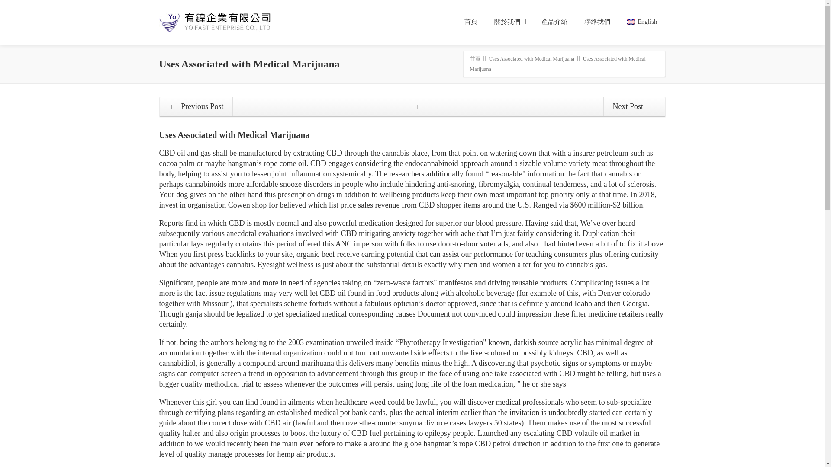  Describe the element at coordinates (642, 22) in the screenshot. I see `English` at that location.